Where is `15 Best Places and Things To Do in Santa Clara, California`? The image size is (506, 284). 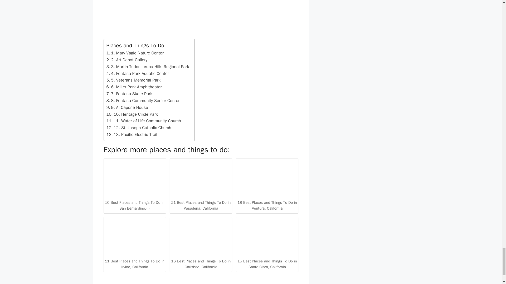
15 Best Places and Things To Do in Santa Clara, California is located at coordinates (267, 244).